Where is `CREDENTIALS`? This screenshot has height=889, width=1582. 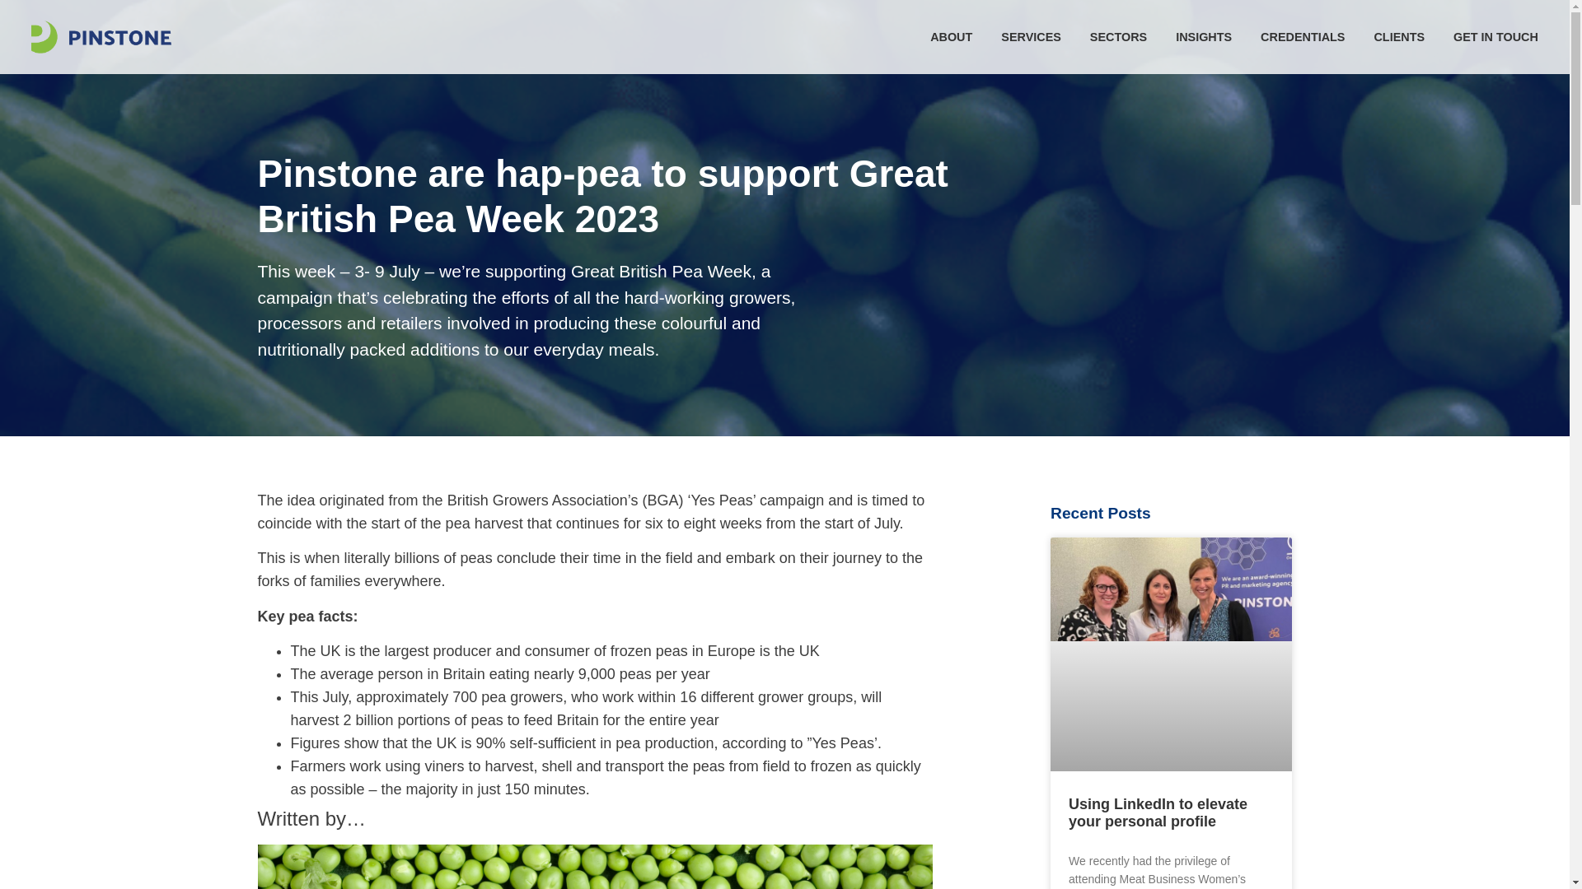 CREDENTIALS is located at coordinates (1303, 36).